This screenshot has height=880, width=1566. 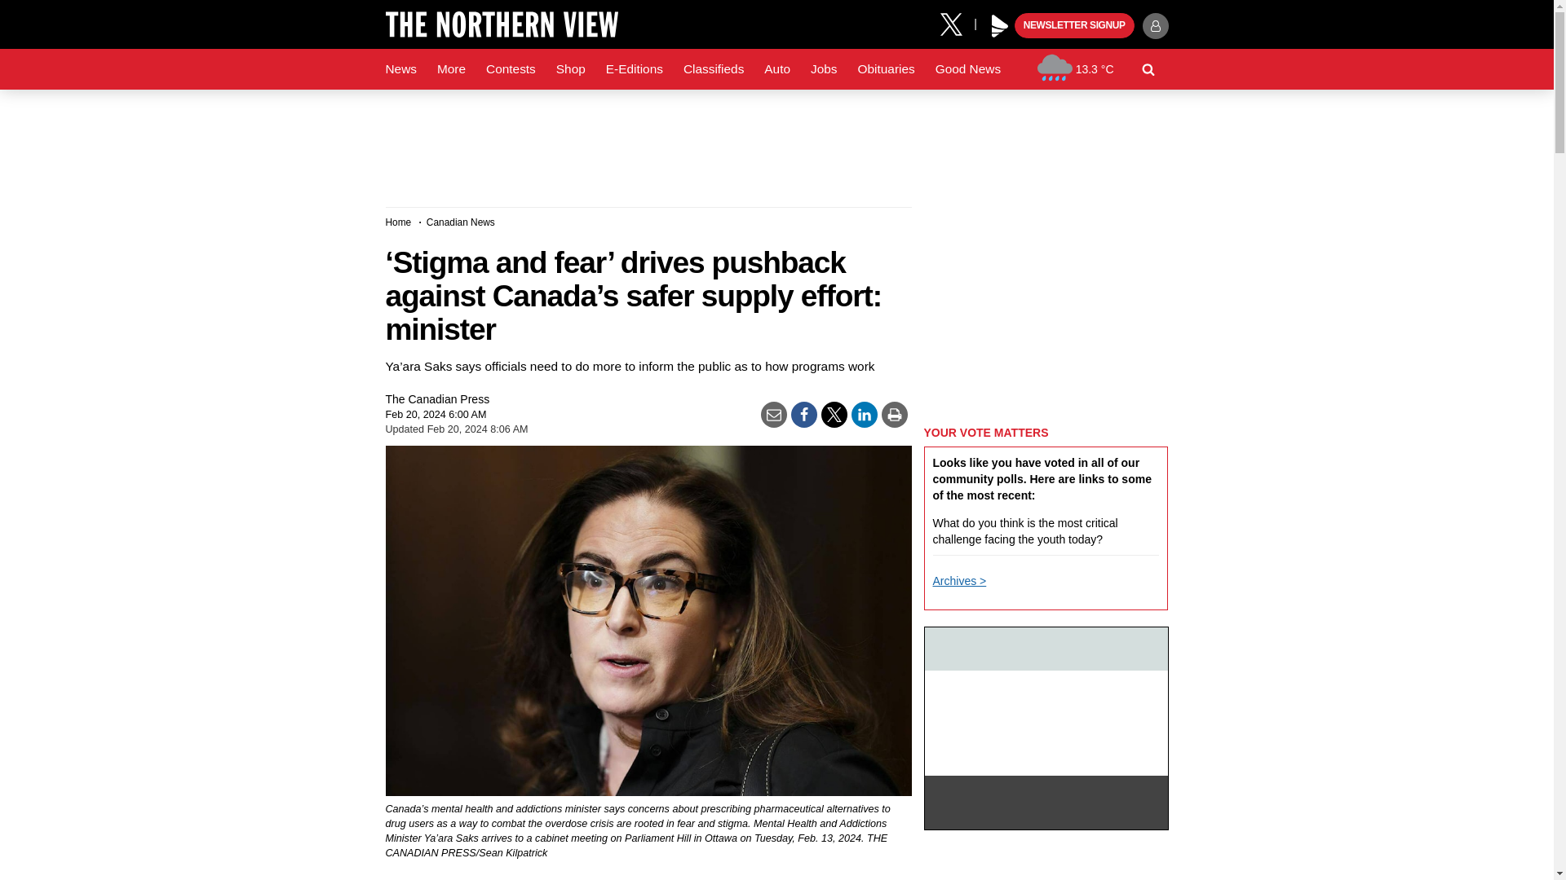 What do you see at coordinates (957, 23) in the screenshot?
I see `X` at bounding box center [957, 23].